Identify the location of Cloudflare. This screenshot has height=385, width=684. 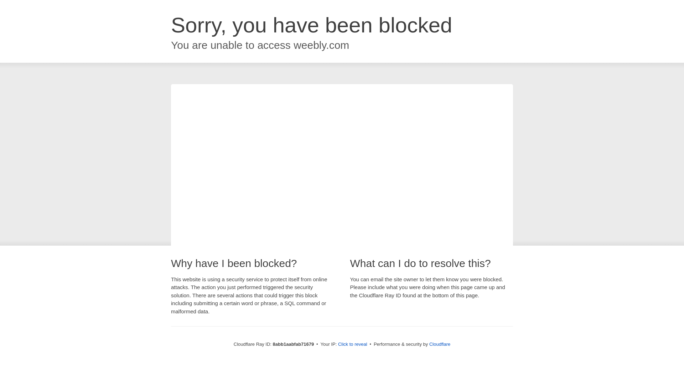
(440, 344).